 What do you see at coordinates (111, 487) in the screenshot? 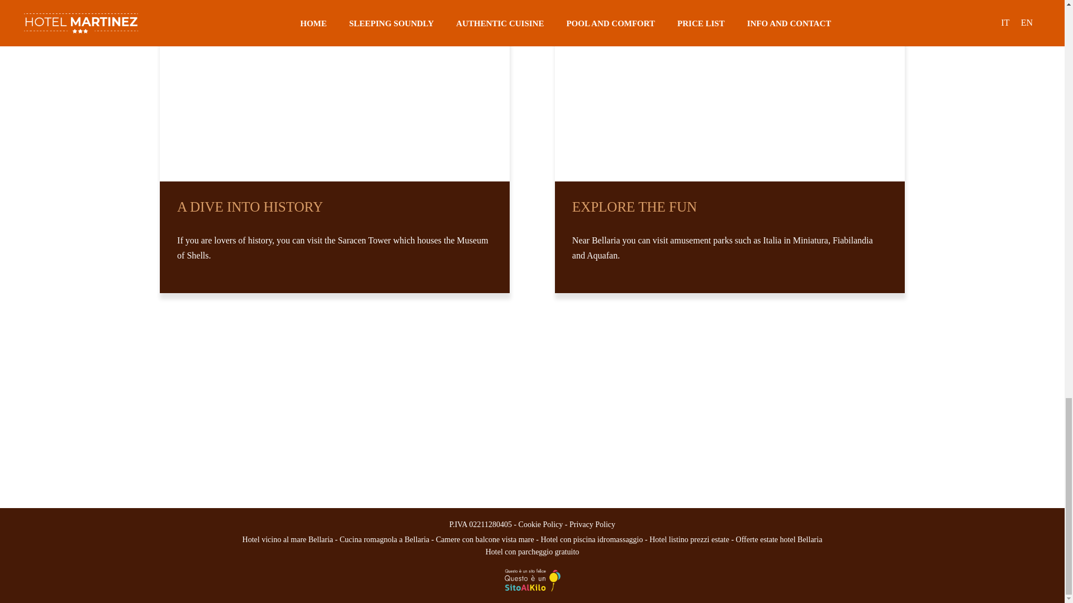
I see `POOL AND COMFORT` at bounding box center [111, 487].